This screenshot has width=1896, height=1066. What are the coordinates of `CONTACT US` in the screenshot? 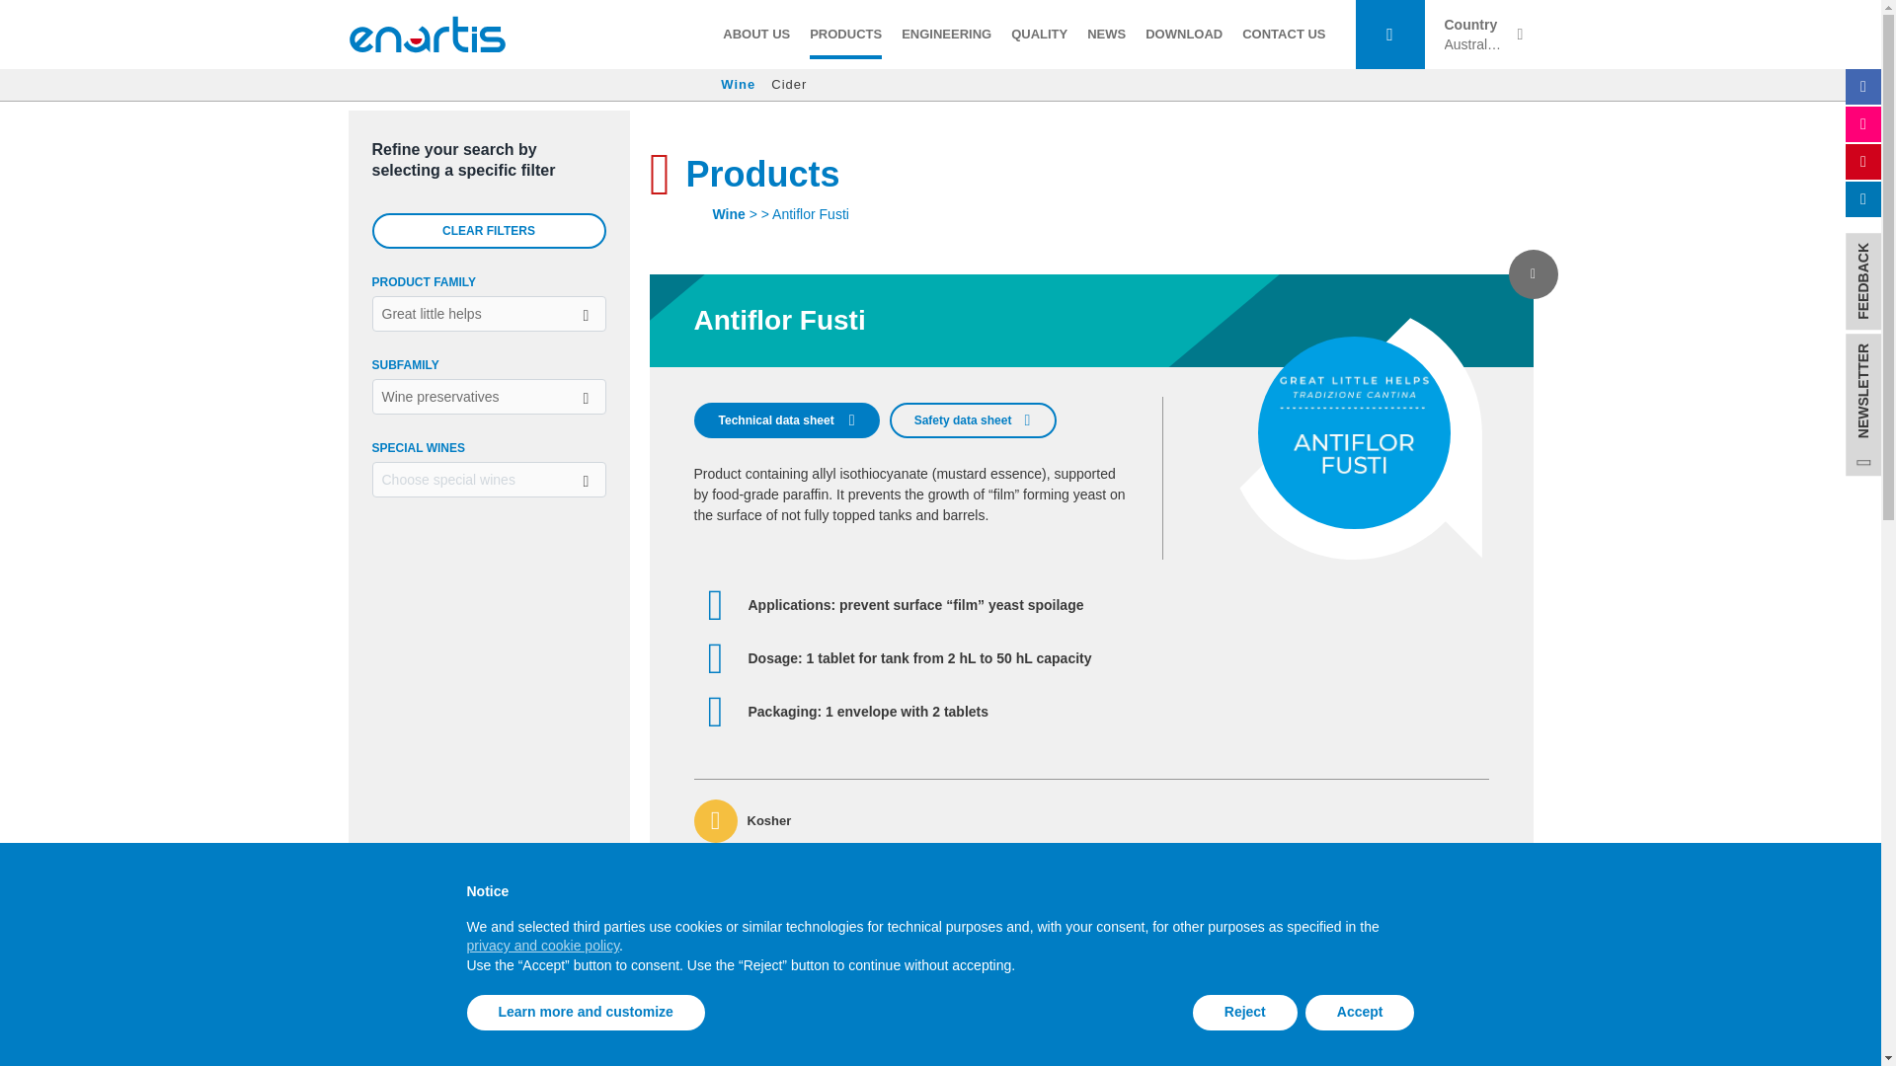 It's located at (1284, 35).